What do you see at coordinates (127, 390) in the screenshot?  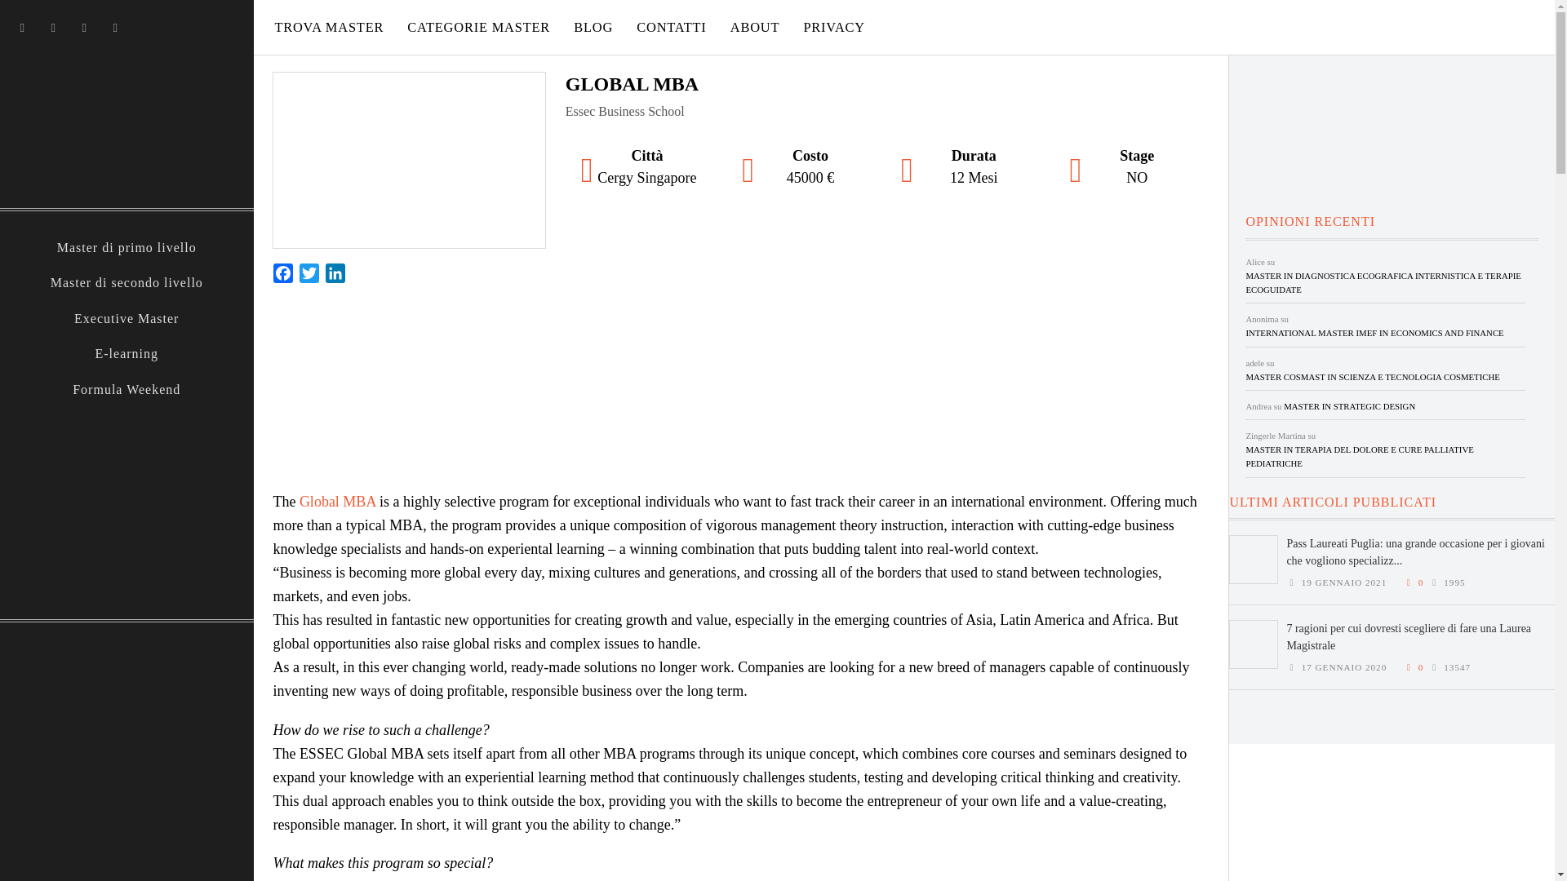 I see `Formula Weekend` at bounding box center [127, 390].